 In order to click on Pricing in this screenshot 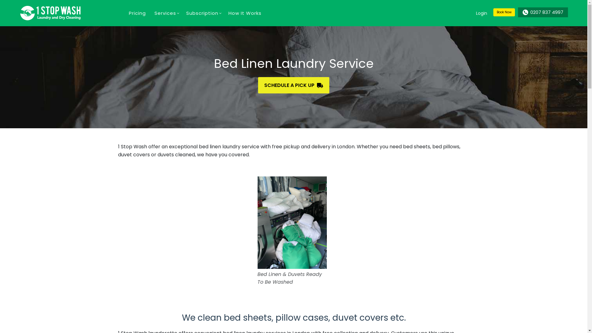, I will do `click(138, 13)`.